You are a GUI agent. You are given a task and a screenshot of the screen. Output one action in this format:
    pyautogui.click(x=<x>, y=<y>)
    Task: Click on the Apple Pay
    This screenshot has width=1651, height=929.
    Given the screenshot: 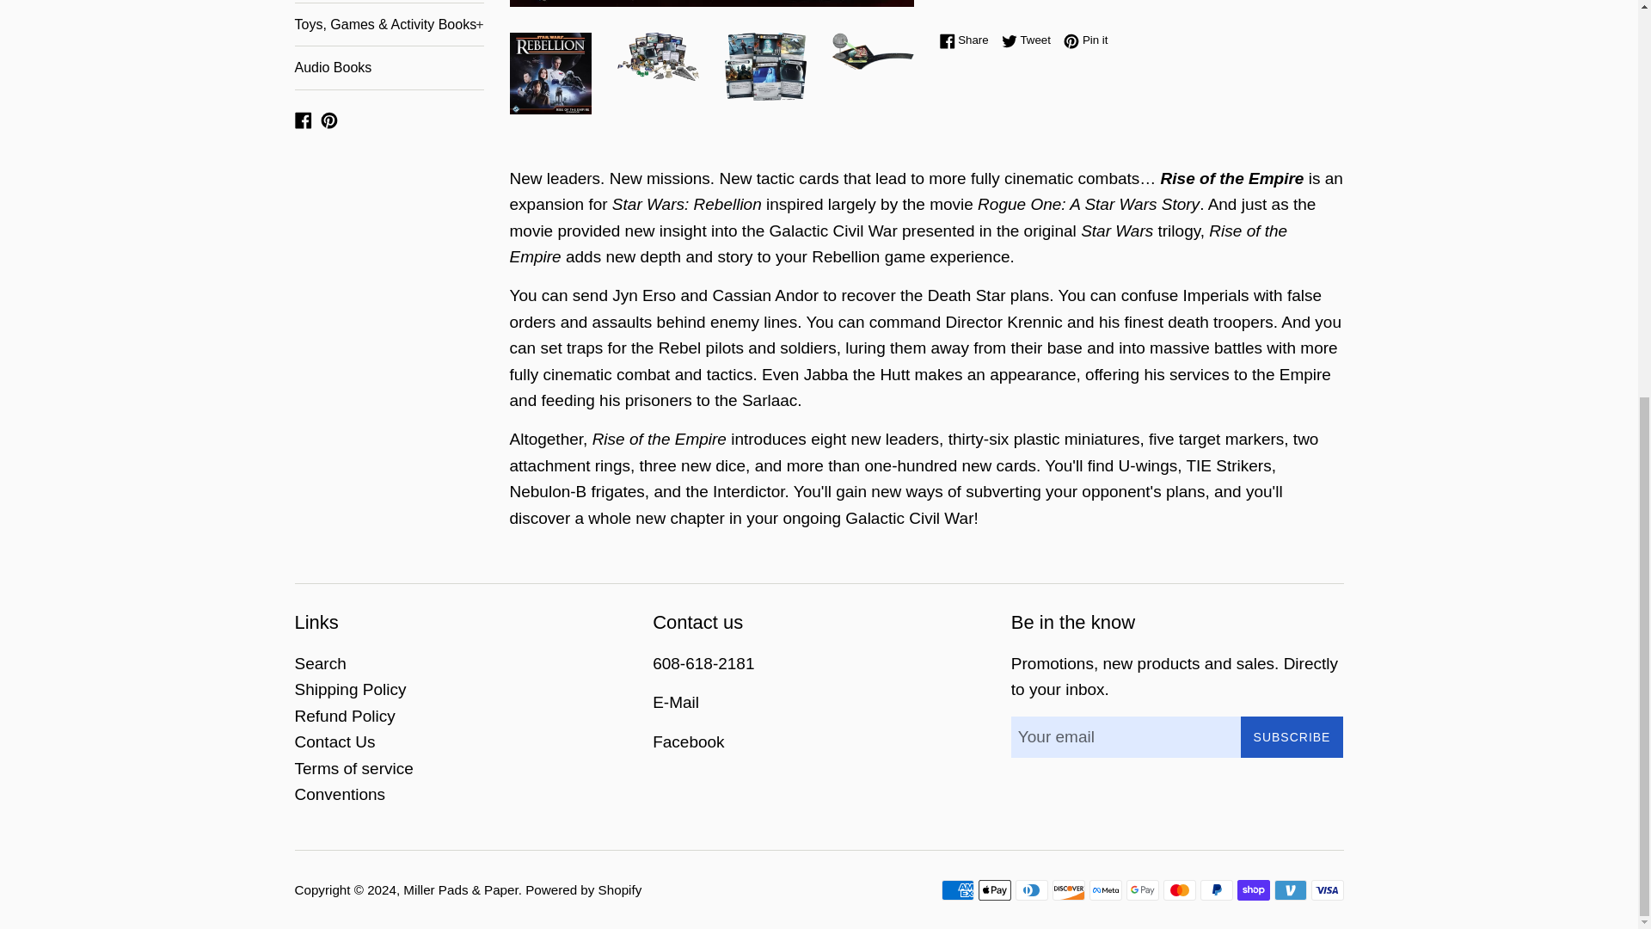 What is the action you would take?
    pyautogui.click(x=994, y=889)
    